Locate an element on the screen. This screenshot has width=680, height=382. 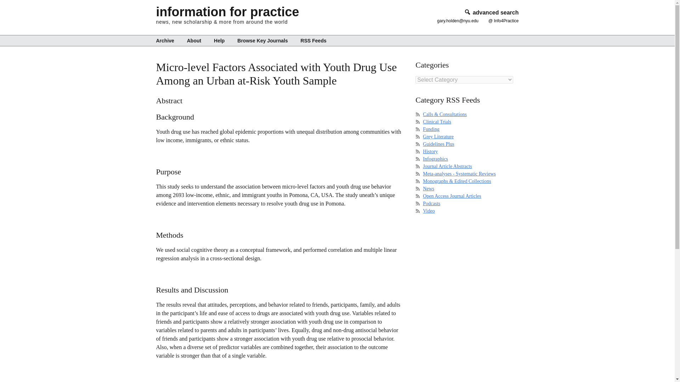
Browse Key Journals is located at coordinates (262, 40).